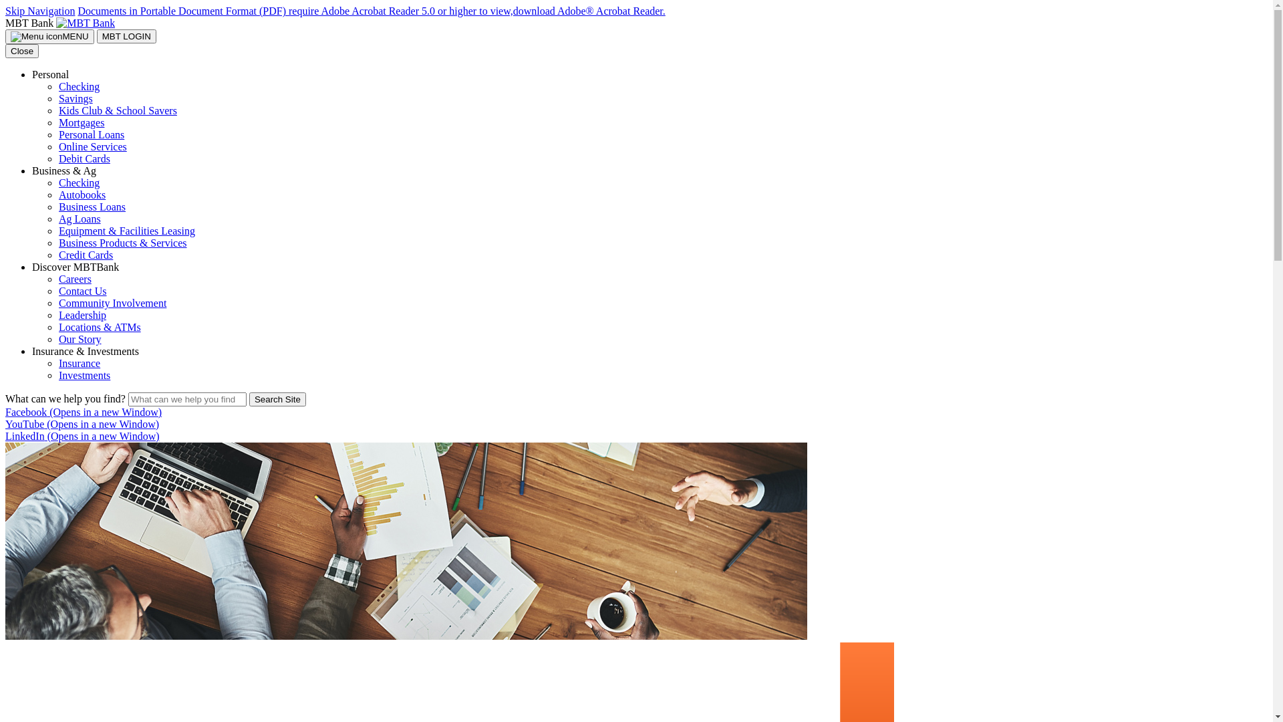 Image resolution: width=1283 pixels, height=722 pixels. What do you see at coordinates (83, 316) in the screenshot?
I see `Leadership` at bounding box center [83, 316].